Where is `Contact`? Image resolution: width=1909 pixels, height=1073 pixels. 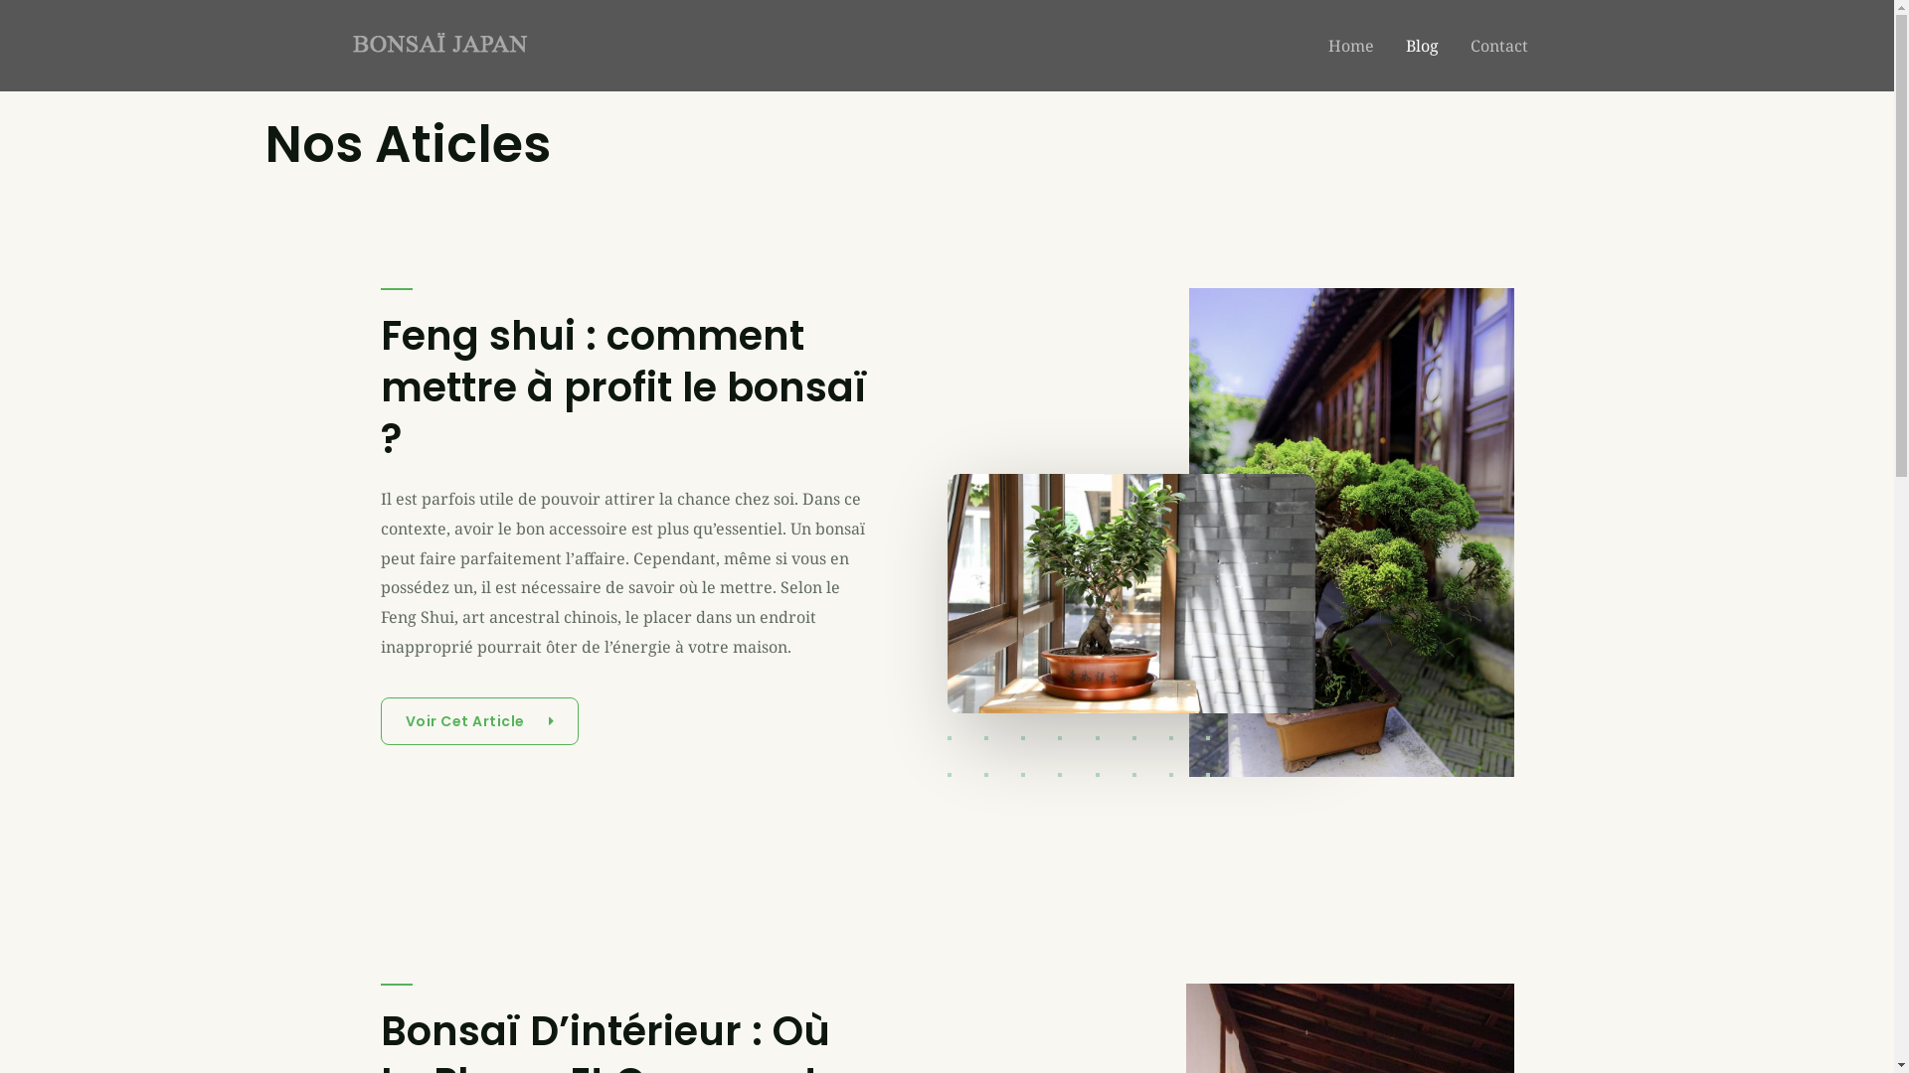
Contact is located at coordinates (1498, 46).